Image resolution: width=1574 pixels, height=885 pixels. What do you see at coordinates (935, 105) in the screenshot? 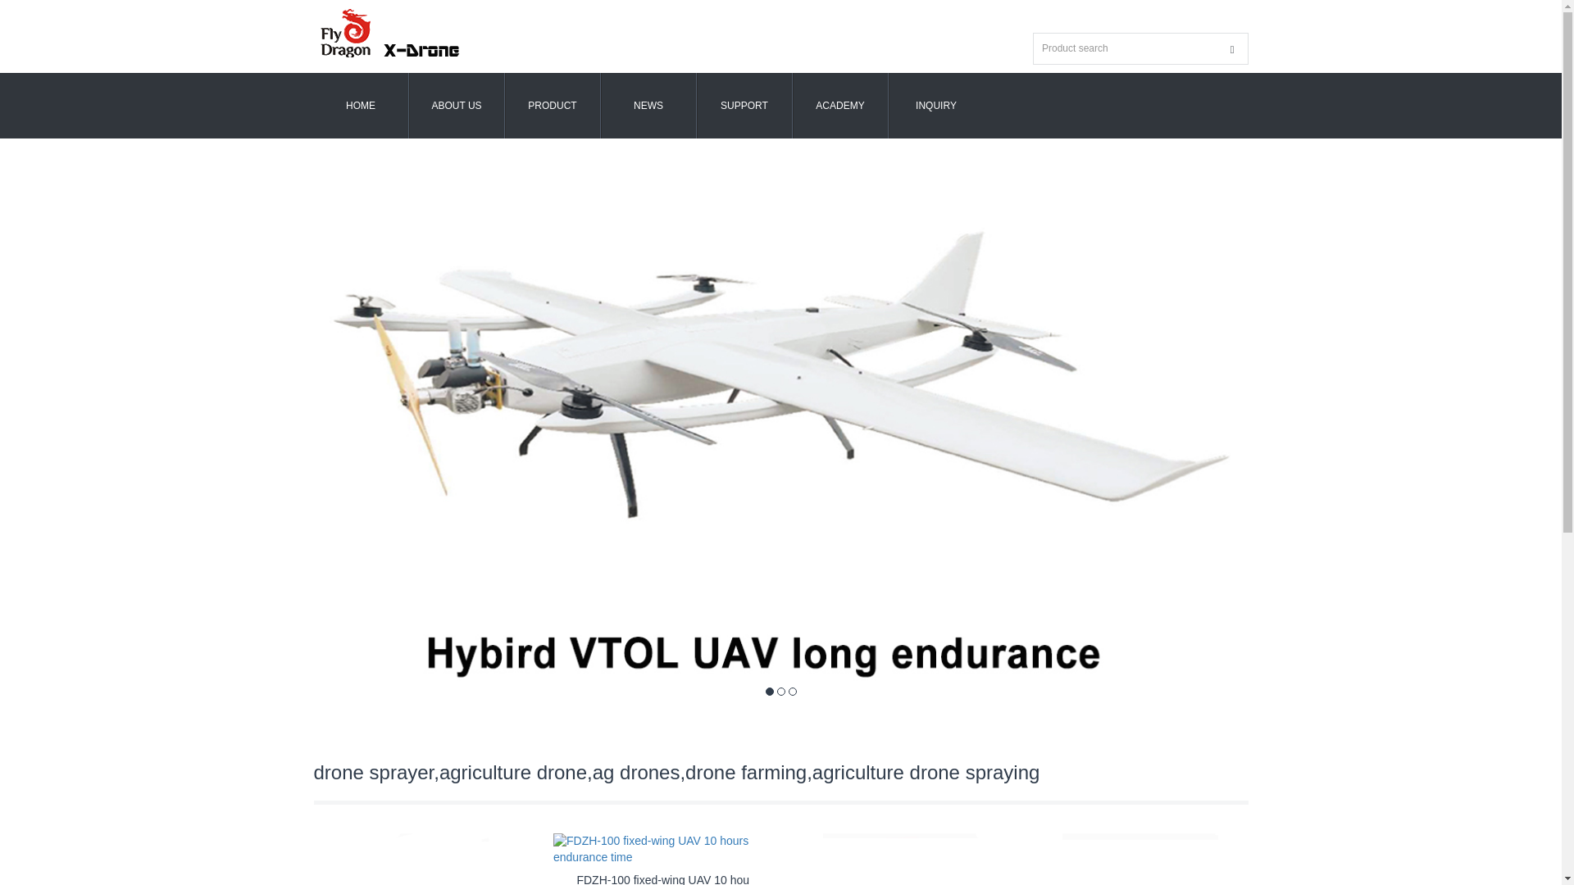
I see `INQUIRY` at bounding box center [935, 105].